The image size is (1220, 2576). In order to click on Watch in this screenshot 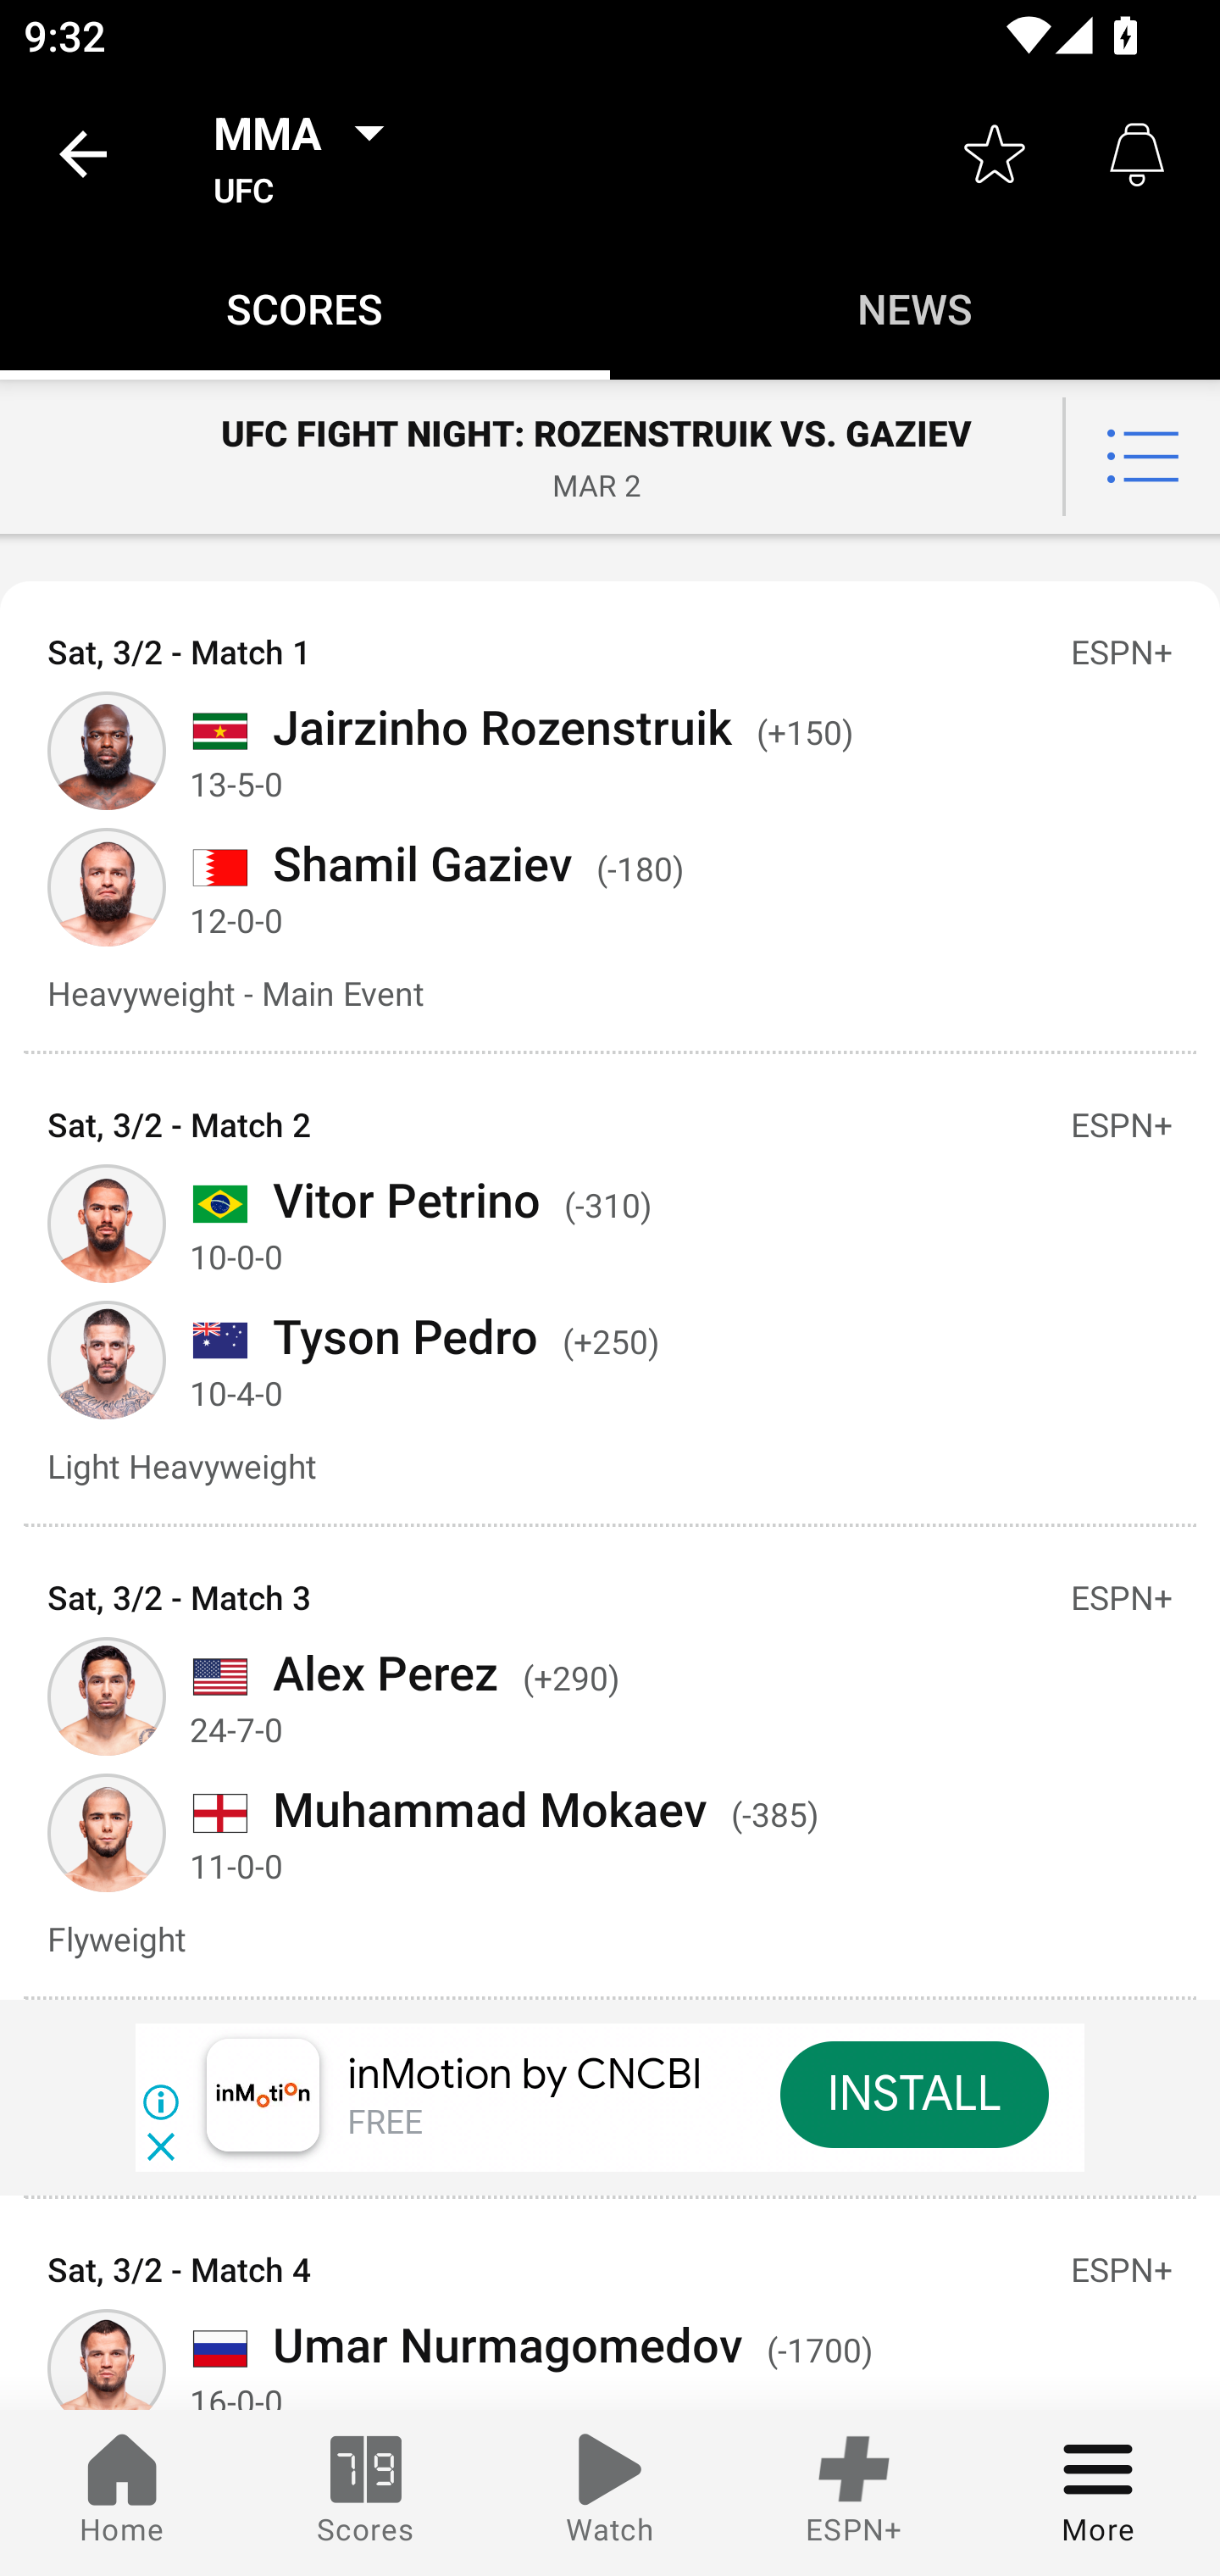, I will do `click(610, 2493)`.